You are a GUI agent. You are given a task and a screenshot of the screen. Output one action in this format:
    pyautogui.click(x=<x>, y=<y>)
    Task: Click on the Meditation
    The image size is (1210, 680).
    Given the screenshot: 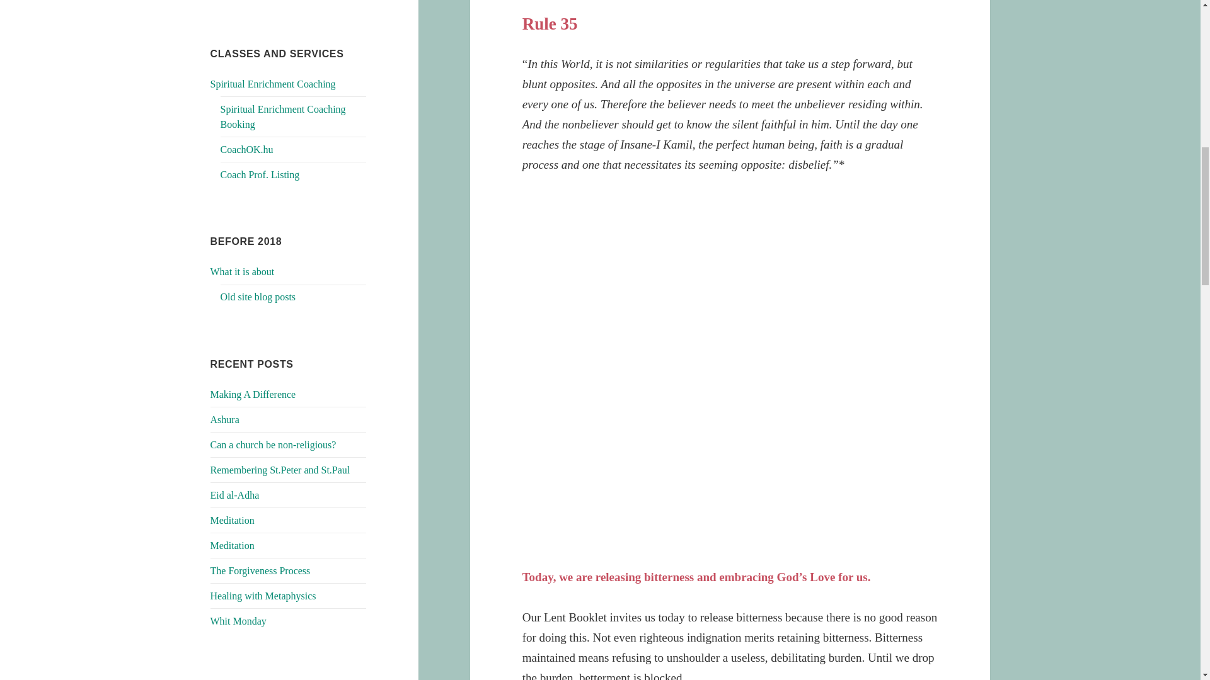 What is the action you would take?
    pyautogui.click(x=232, y=520)
    